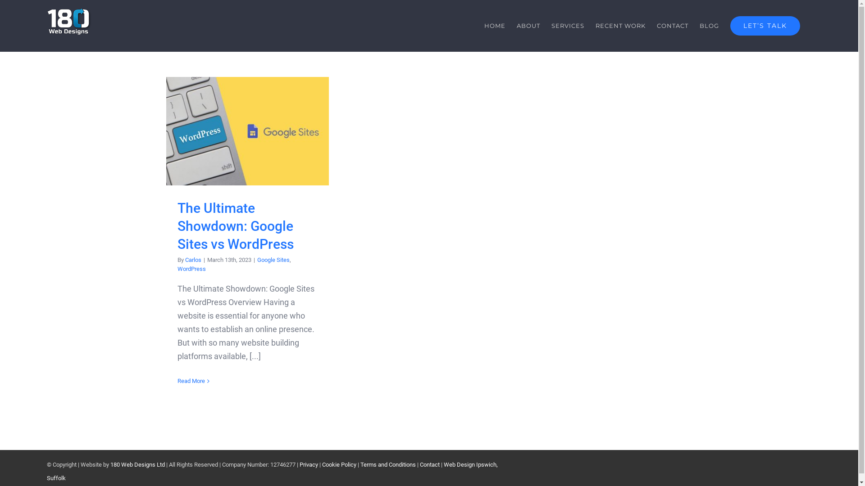 This screenshot has width=865, height=486. What do you see at coordinates (621, 26) in the screenshot?
I see `RECENT WORK` at bounding box center [621, 26].